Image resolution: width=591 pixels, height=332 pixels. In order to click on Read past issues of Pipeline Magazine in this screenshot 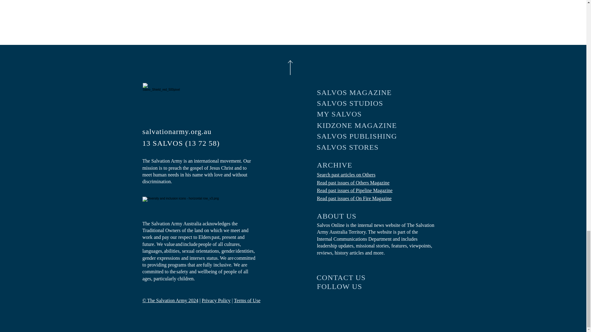, I will do `click(355, 190)`.